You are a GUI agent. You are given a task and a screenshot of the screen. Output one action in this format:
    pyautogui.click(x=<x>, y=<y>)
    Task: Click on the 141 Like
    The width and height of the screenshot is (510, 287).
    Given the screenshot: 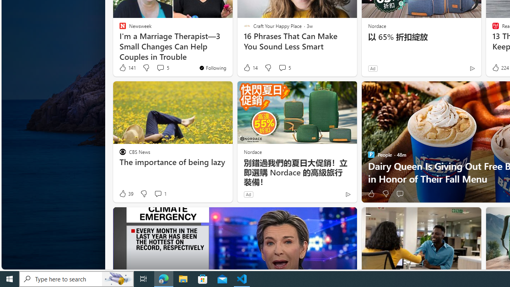 What is the action you would take?
    pyautogui.click(x=127, y=68)
    